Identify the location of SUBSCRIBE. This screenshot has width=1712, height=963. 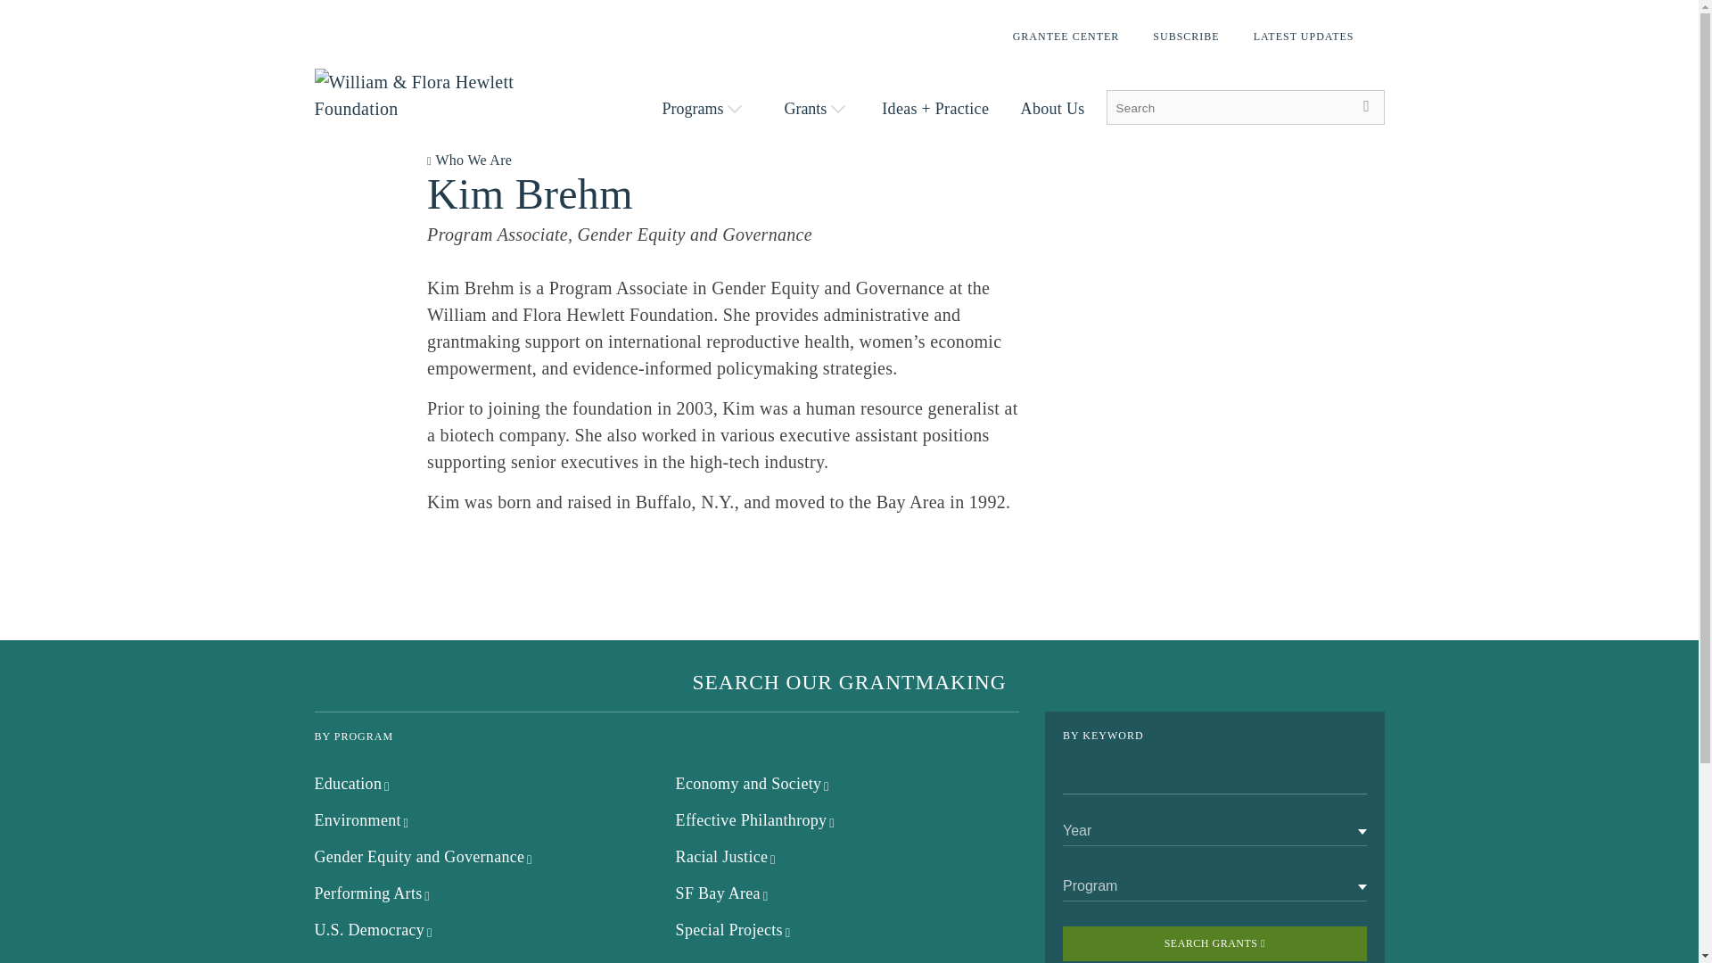
(1185, 36).